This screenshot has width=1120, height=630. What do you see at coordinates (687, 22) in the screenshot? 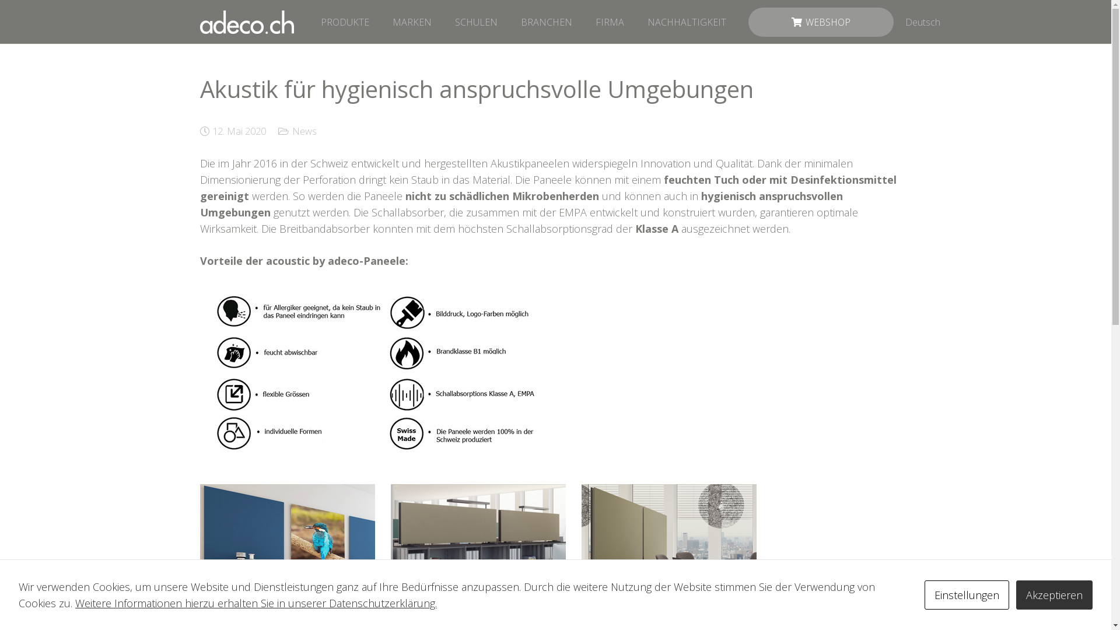
I see `NACHHALTIGKEIT` at bounding box center [687, 22].